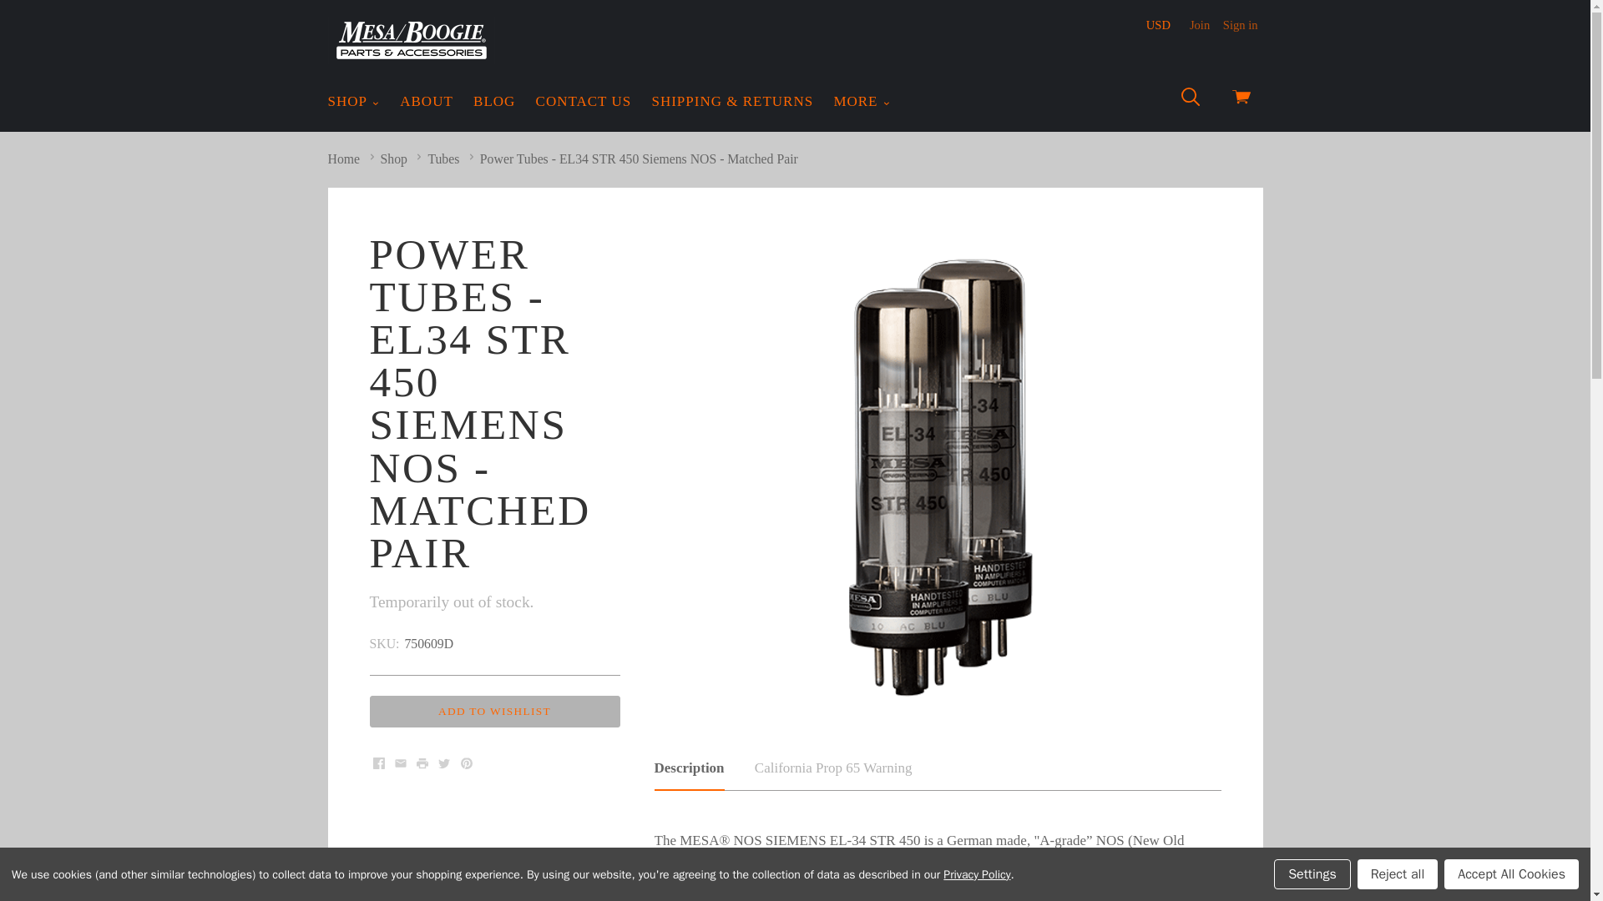  Describe the element at coordinates (639, 159) in the screenshot. I see `Power Tubes - EL34 STR 450 Siemens NOS - Matched Pair` at that location.